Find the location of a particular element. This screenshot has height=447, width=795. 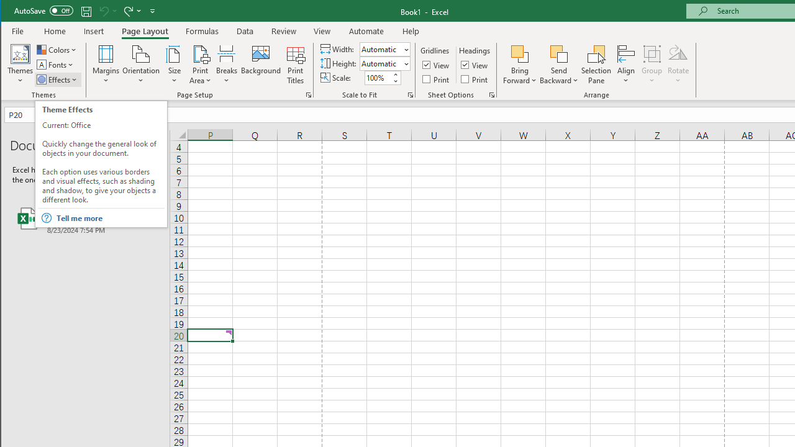

Size is located at coordinates (174, 65).